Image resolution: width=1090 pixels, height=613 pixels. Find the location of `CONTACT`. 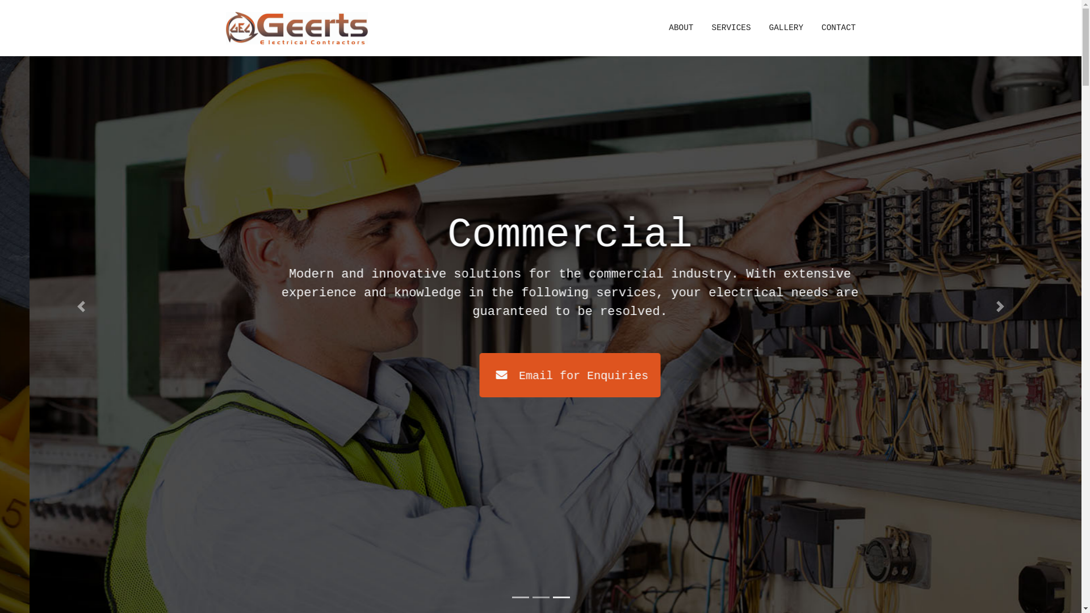

CONTACT is located at coordinates (834, 28).